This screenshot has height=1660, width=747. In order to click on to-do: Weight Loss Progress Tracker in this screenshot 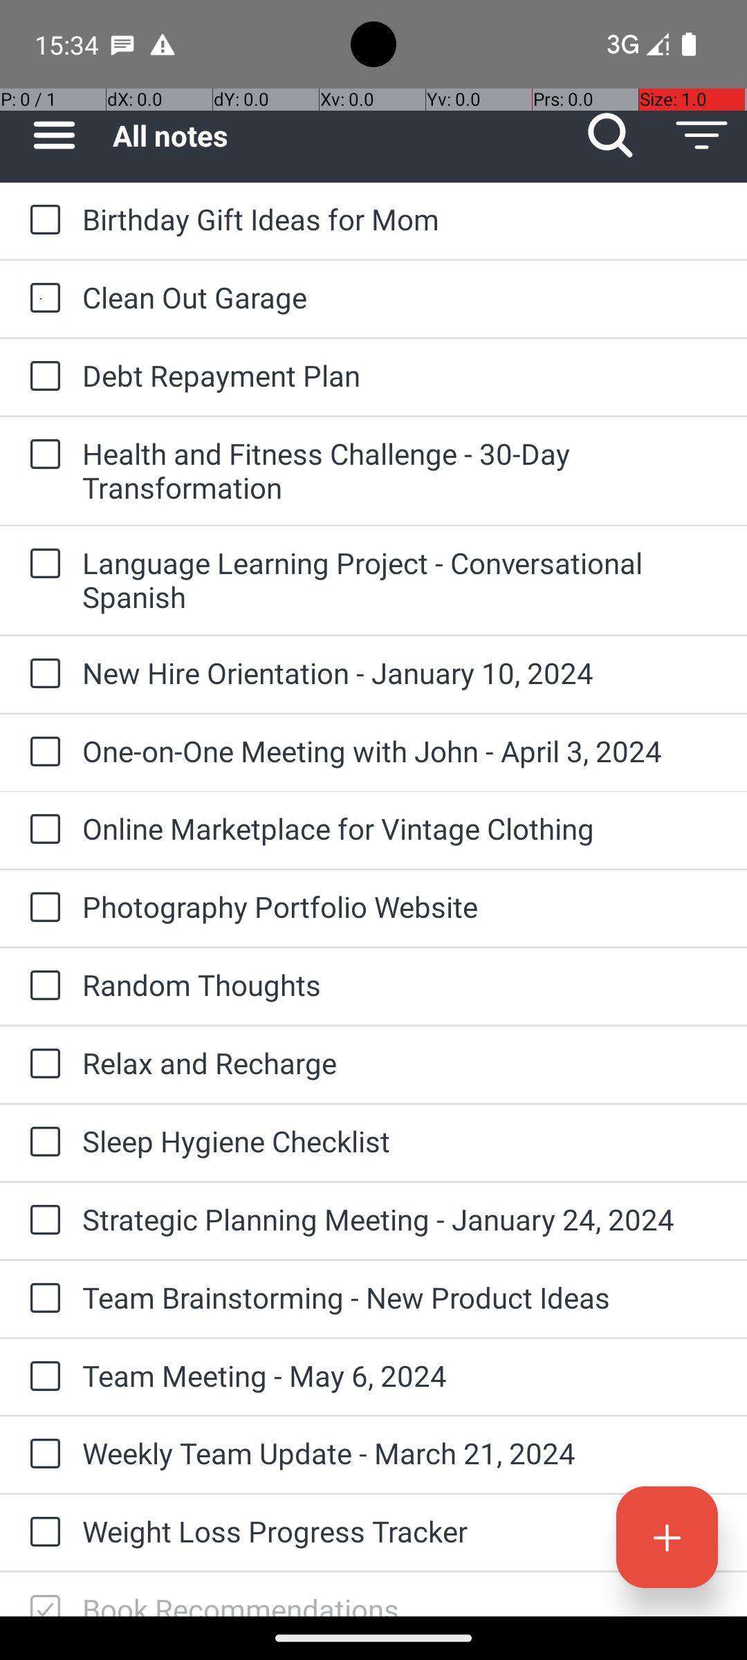, I will do `click(41, 1533)`.